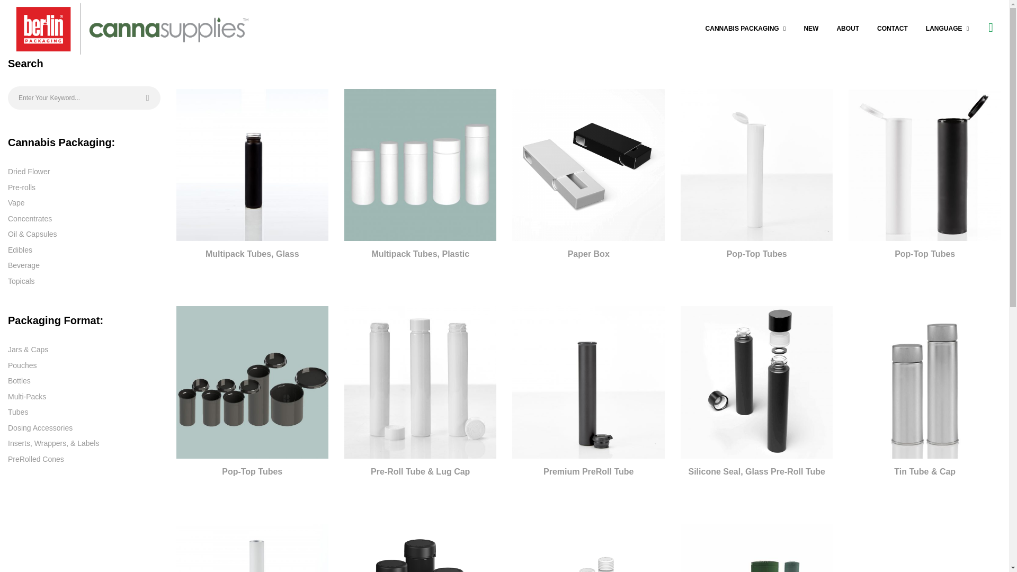  What do you see at coordinates (420, 165) in the screenshot?
I see `Multipack Tubes, Plastic` at bounding box center [420, 165].